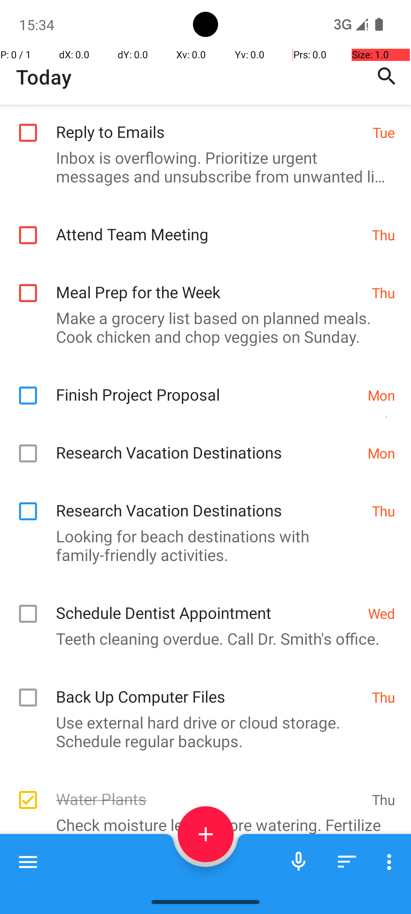 This screenshot has width=411, height=914. What do you see at coordinates (210, 791) in the screenshot?
I see `Water Plants` at bounding box center [210, 791].